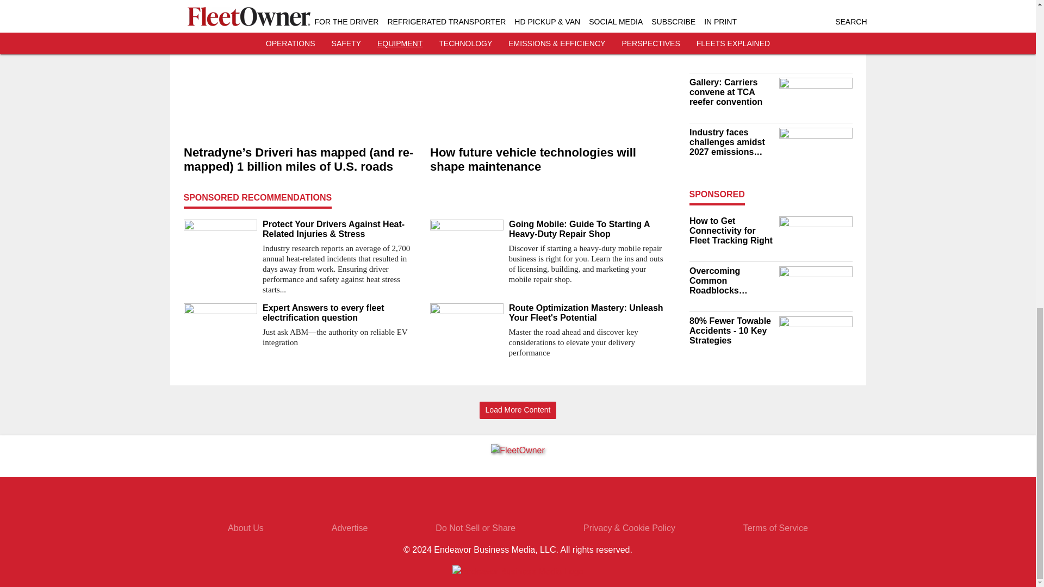 The height and width of the screenshot is (587, 1044). I want to click on How future vehicle technologies will shape maintenance, so click(548, 160).